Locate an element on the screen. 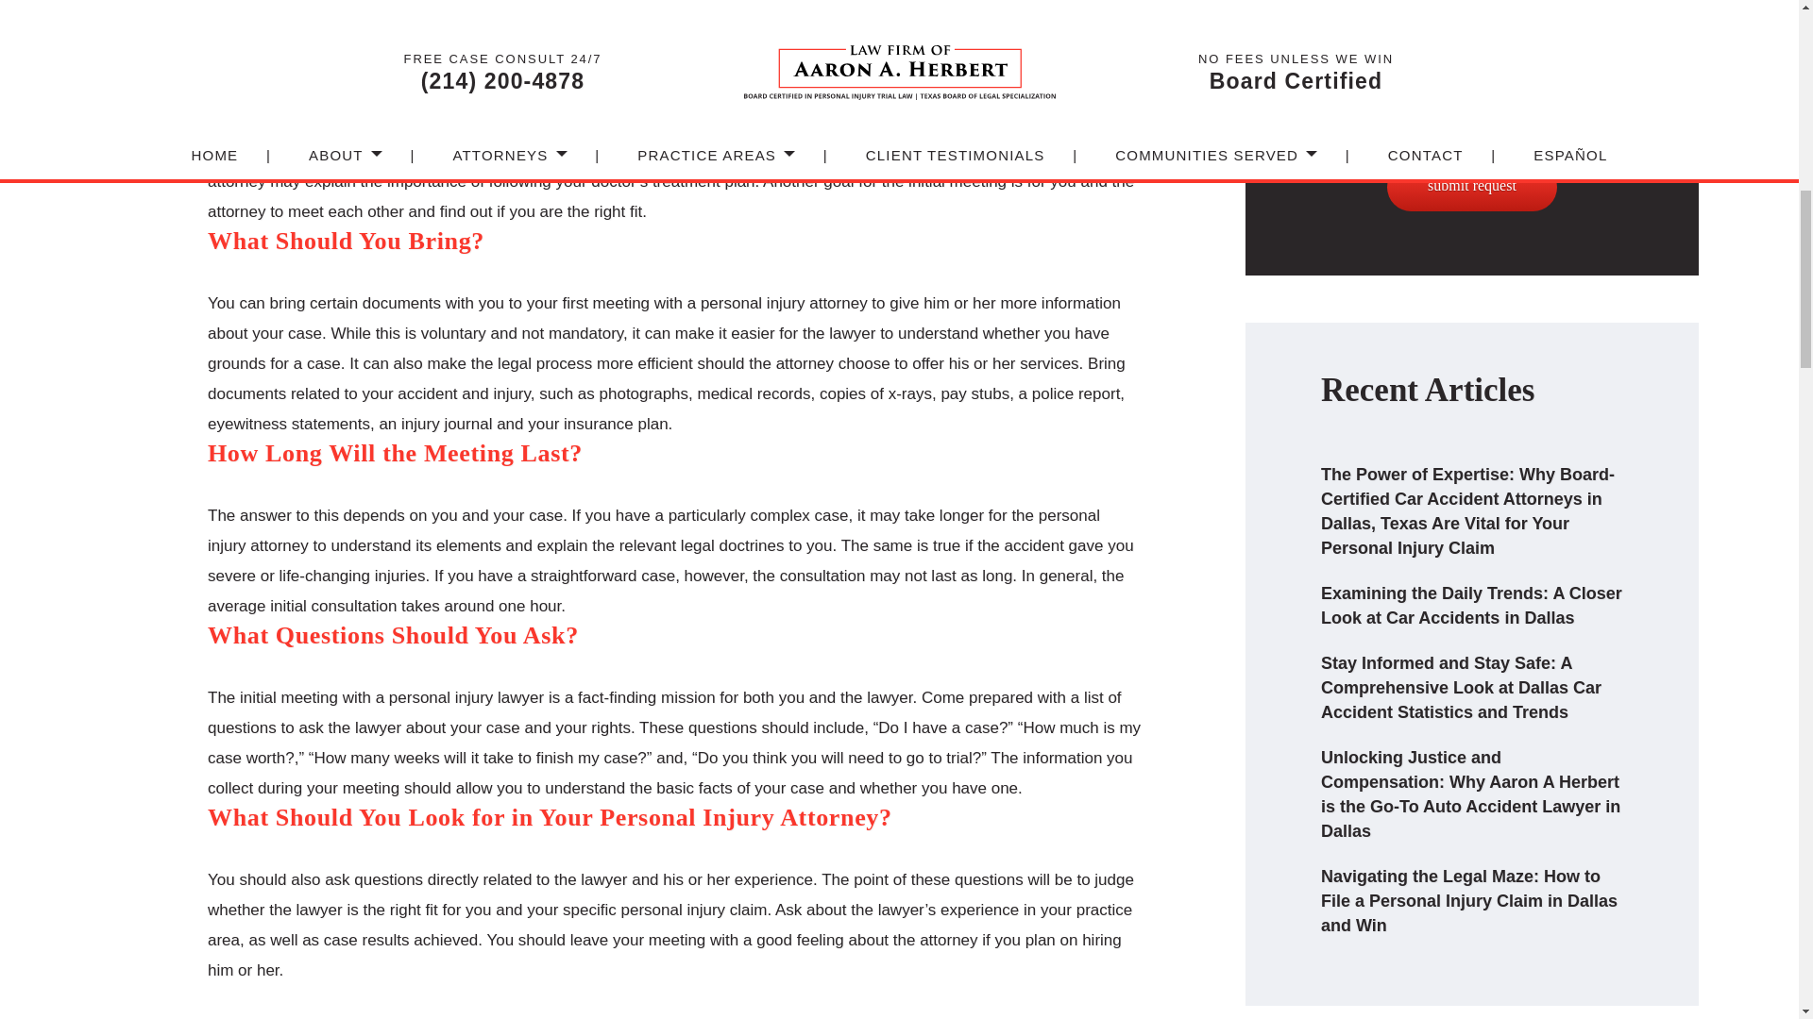 The height and width of the screenshot is (1019, 1813). Submit Request is located at coordinates (1471, 187).